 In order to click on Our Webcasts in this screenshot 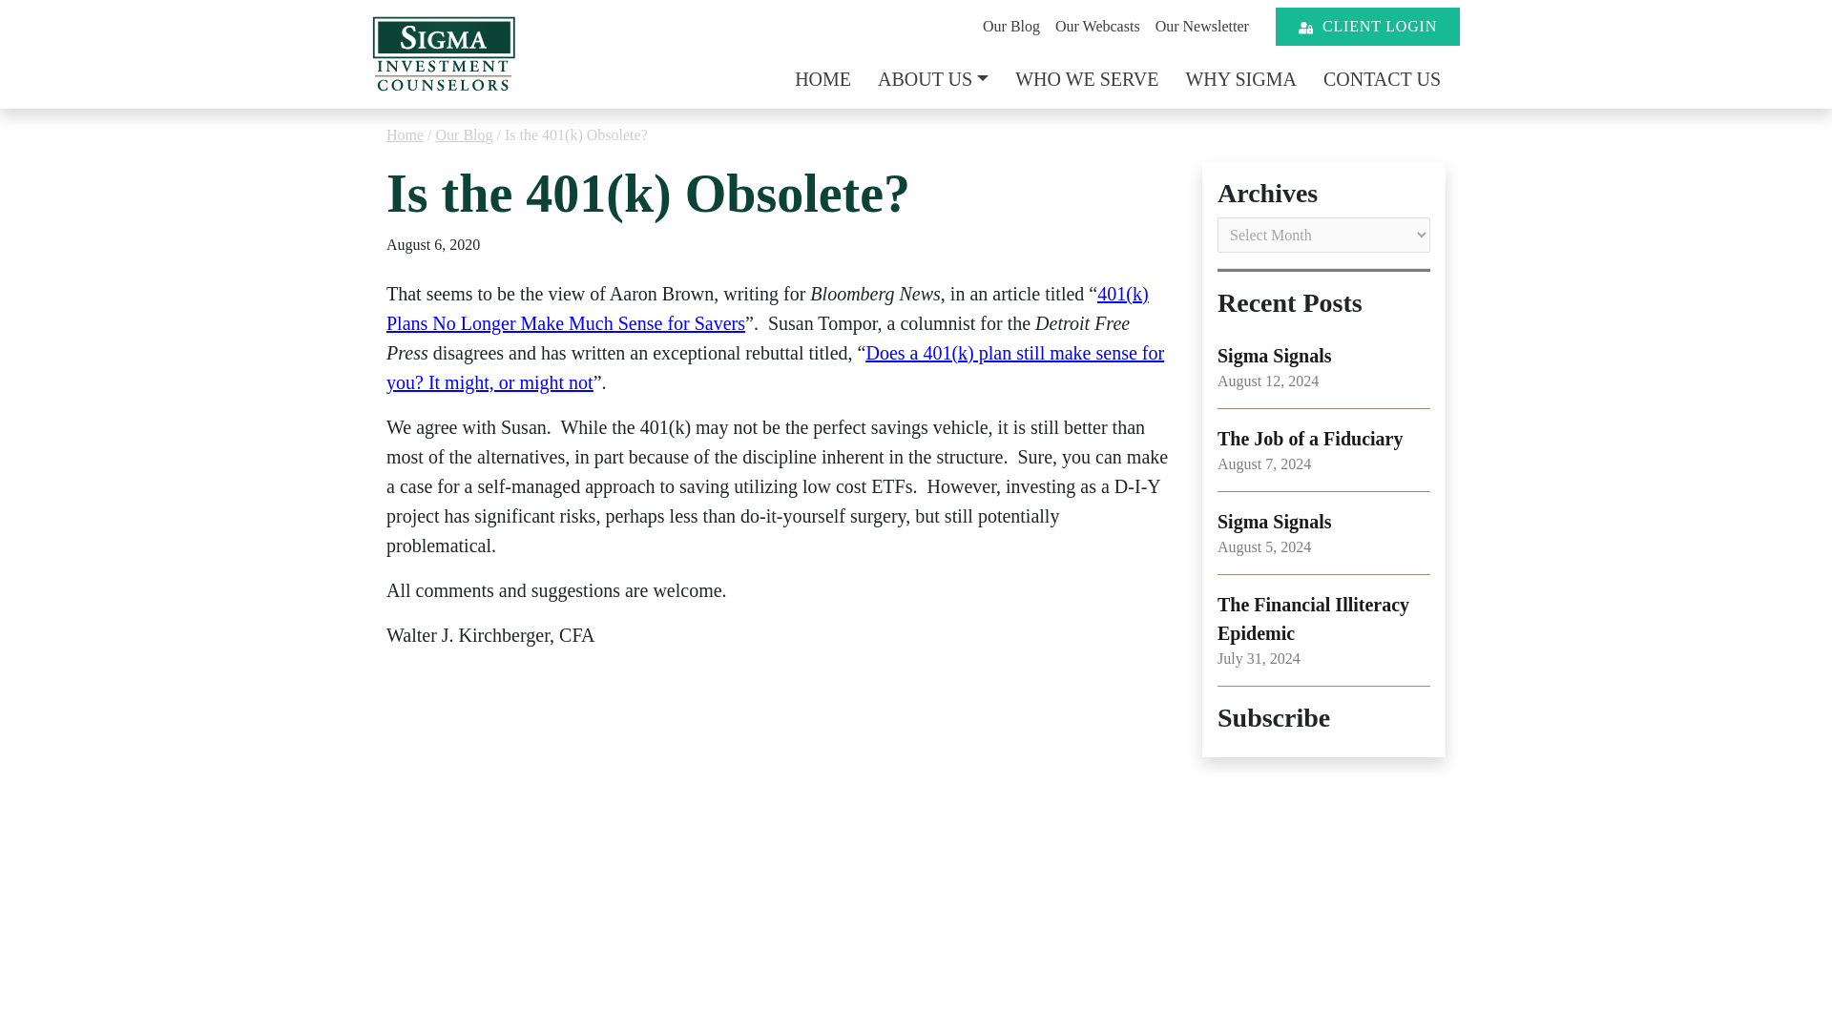, I will do `click(1097, 26)`.